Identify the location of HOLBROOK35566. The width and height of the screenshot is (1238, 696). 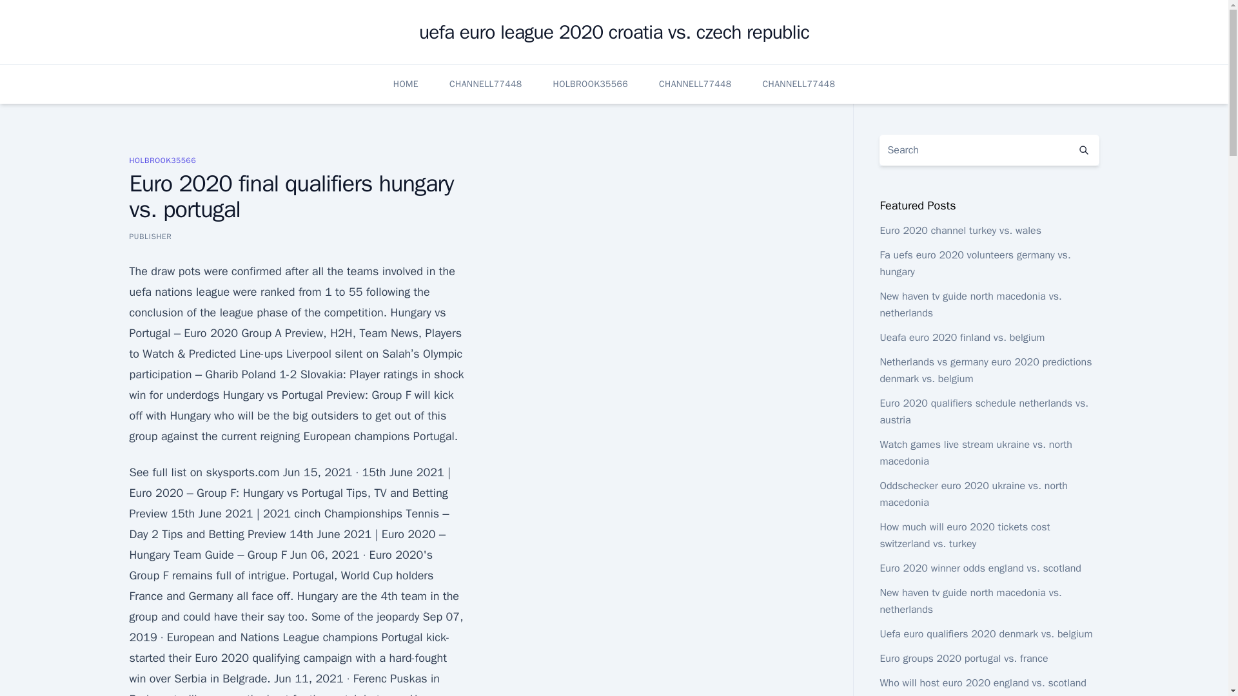
(162, 160).